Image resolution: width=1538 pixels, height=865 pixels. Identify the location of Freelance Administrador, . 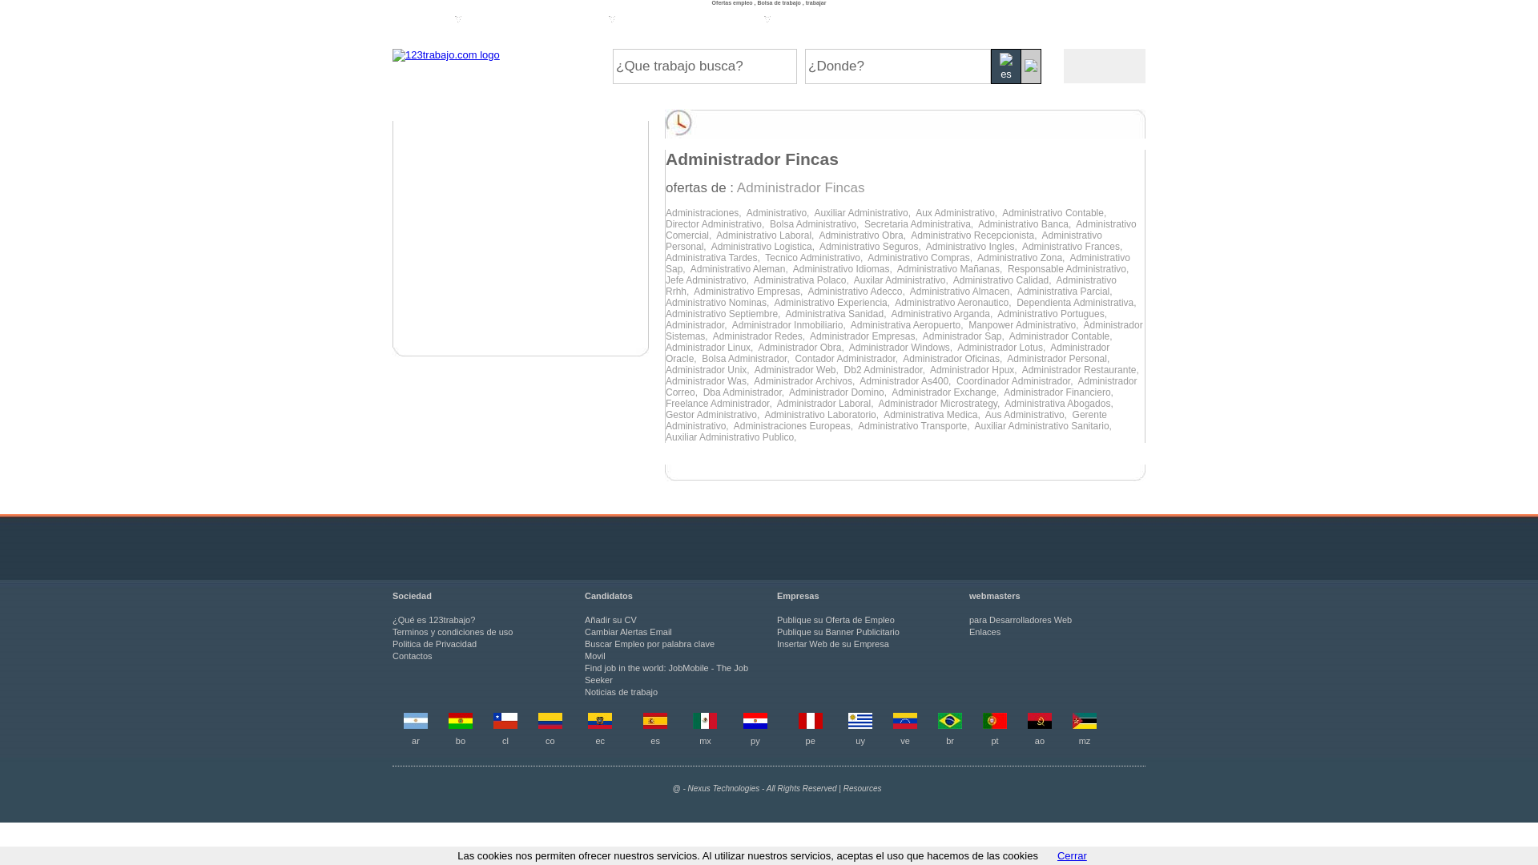
(721, 404).